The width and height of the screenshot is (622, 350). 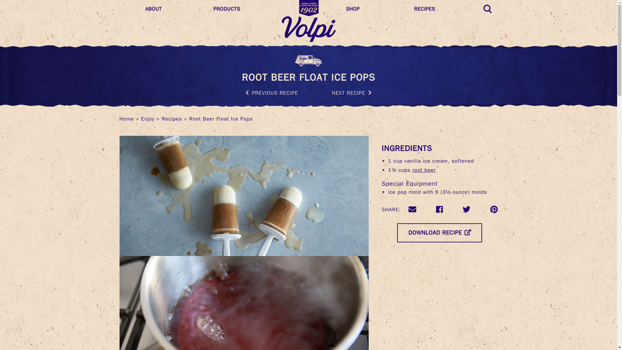 I want to click on Enjoy, so click(x=148, y=119).